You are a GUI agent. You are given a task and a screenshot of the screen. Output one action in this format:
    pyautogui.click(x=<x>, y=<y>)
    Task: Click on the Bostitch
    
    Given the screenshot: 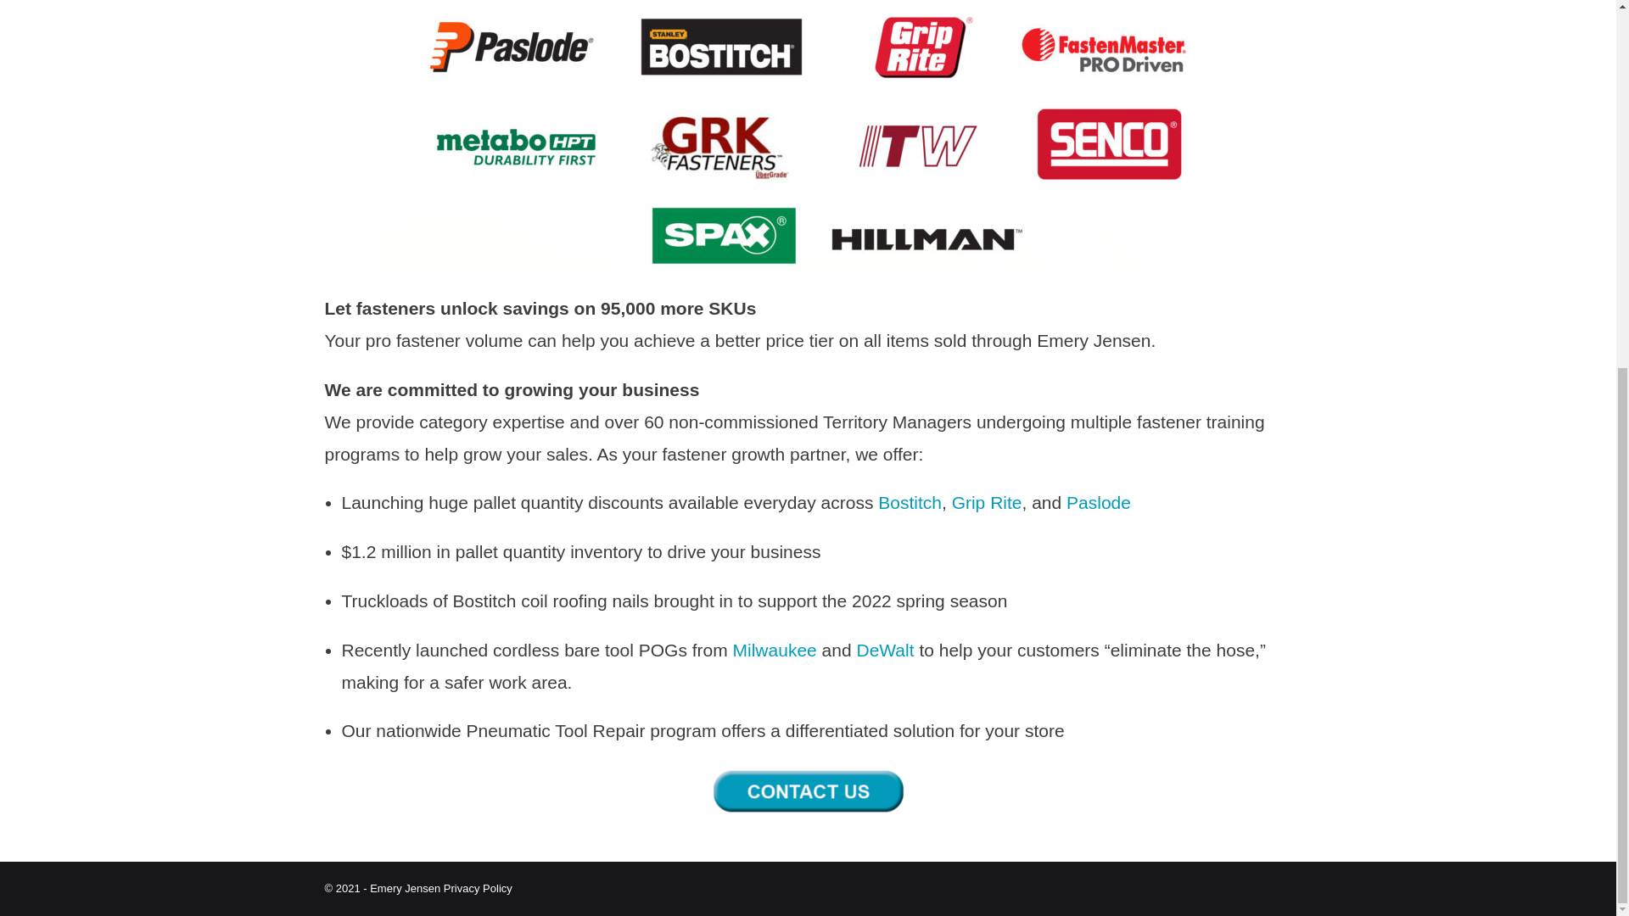 What is the action you would take?
    pyautogui.click(x=910, y=502)
    